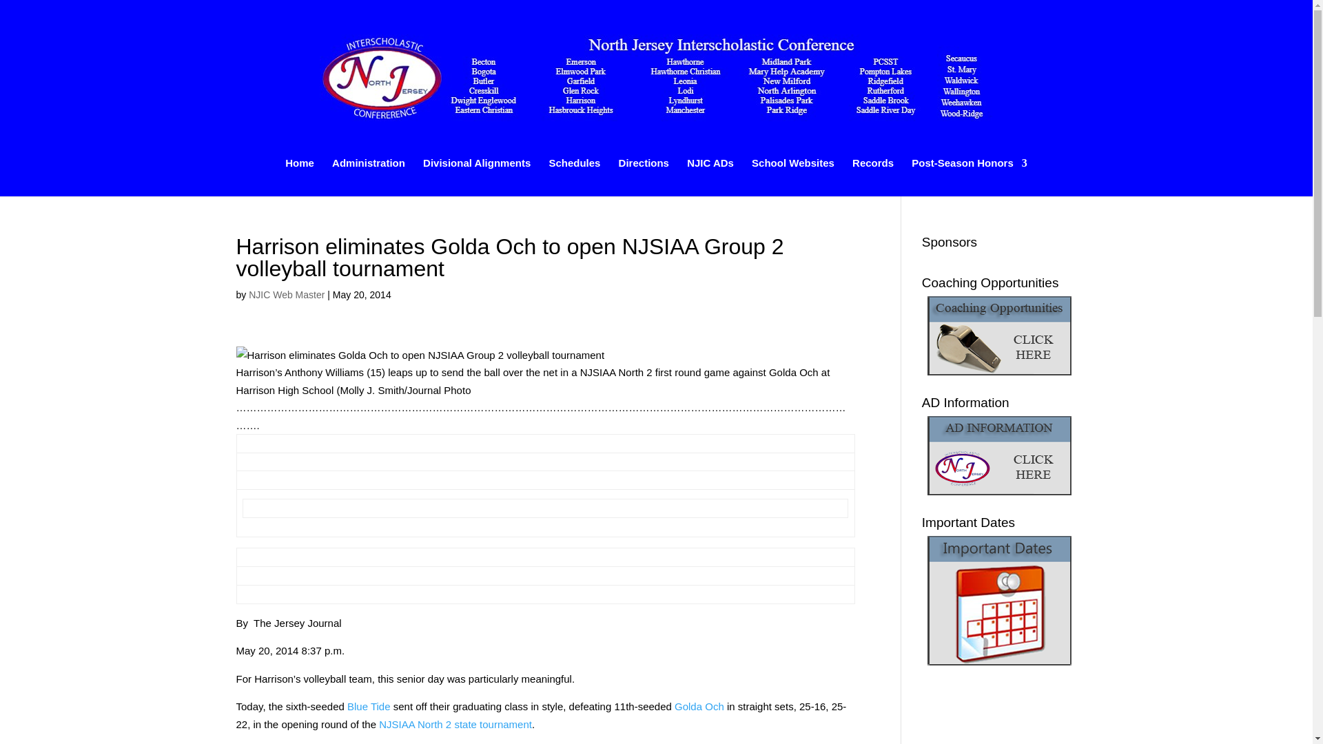 This screenshot has height=744, width=1323. What do you see at coordinates (999, 600) in the screenshot?
I see `AD Meetings1` at bounding box center [999, 600].